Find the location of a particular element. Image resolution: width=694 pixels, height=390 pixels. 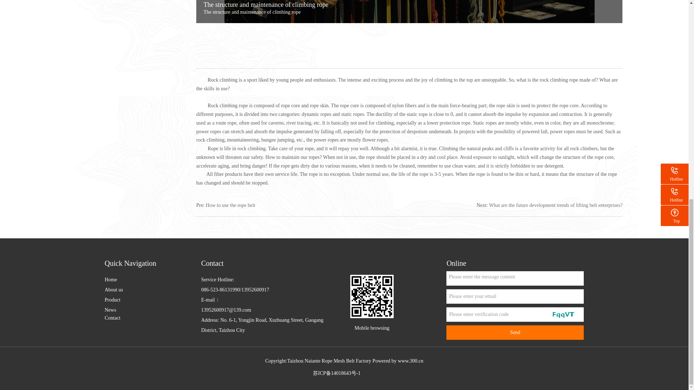

13952600917  is located at coordinates (256, 290).